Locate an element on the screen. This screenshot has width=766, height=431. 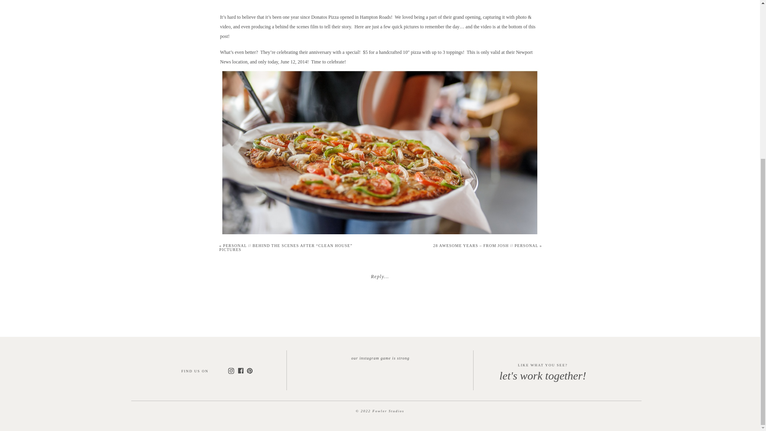
LIKE WHAT YOU SEE? is located at coordinates (543, 366).